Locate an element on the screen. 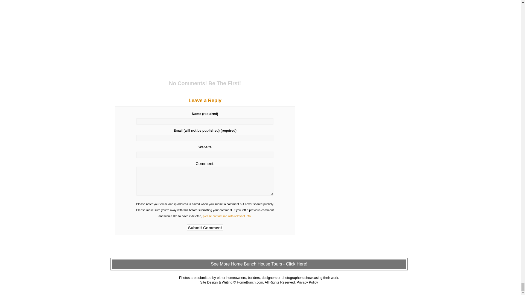  Submit Comment is located at coordinates (205, 227).